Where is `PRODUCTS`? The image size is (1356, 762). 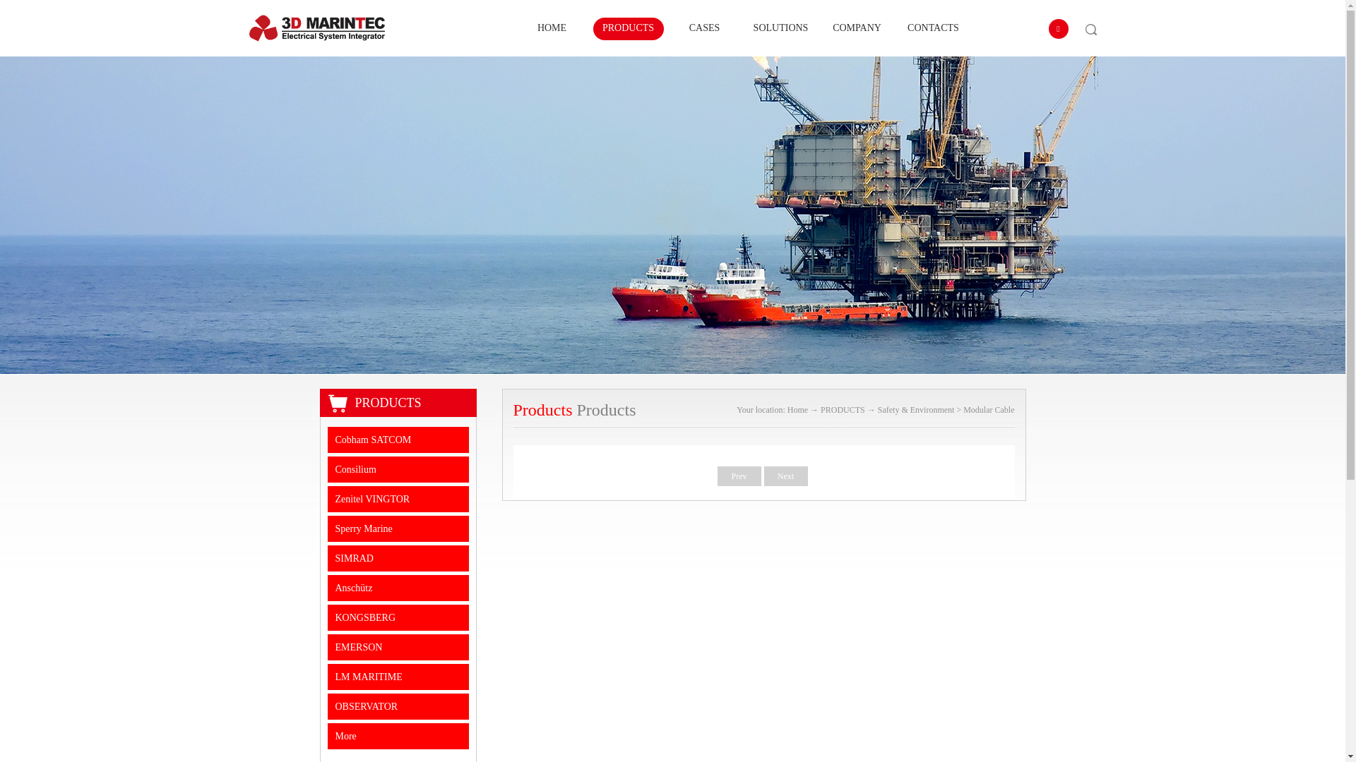 PRODUCTS is located at coordinates (388, 403).